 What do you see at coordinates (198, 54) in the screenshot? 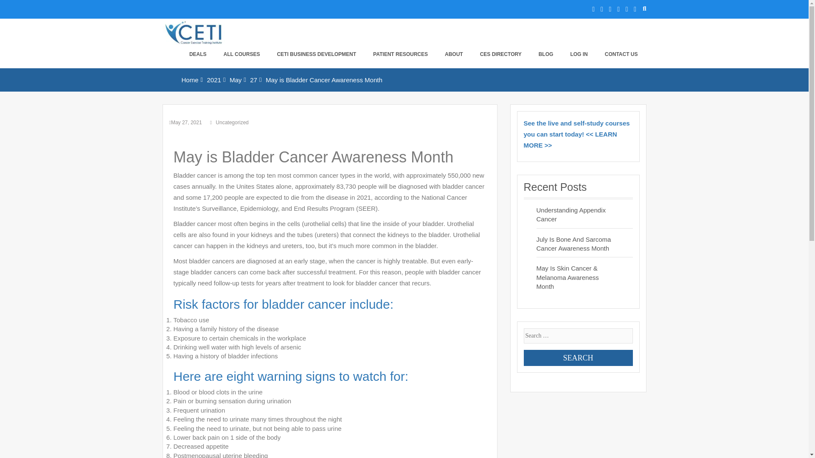
I see `DEALS` at bounding box center [198, 54].